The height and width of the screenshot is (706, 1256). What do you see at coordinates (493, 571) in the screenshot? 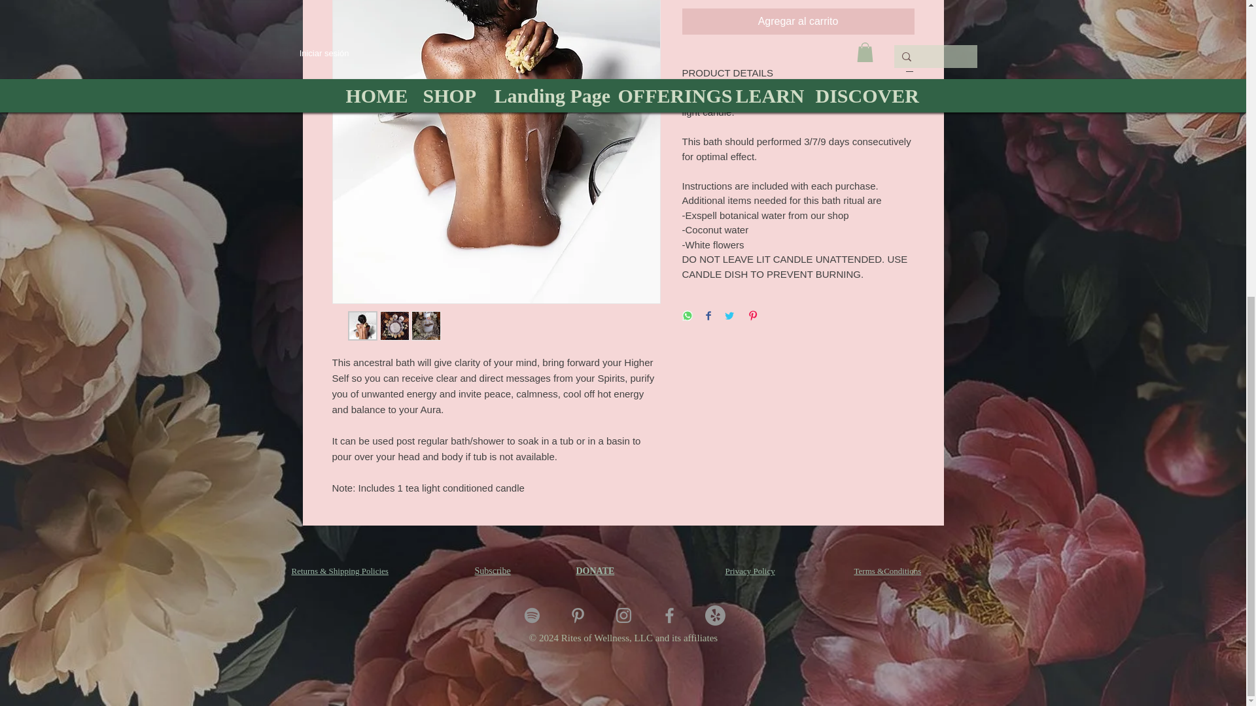
I see `Subscribe` at bounding box center [493, 571].